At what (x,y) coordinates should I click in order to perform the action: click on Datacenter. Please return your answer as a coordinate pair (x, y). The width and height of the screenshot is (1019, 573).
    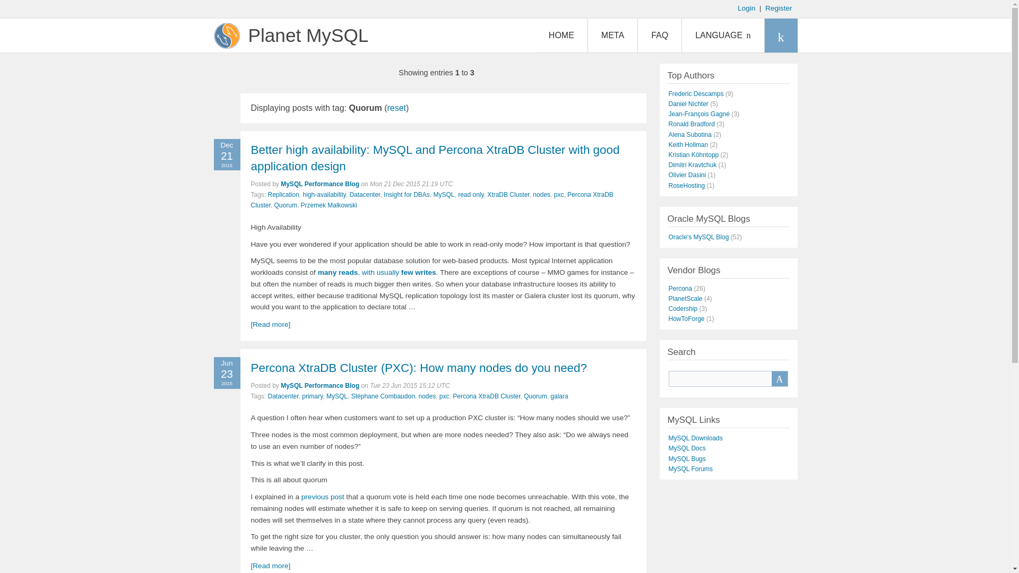
    Looking at the image, I should click on (283, 396).